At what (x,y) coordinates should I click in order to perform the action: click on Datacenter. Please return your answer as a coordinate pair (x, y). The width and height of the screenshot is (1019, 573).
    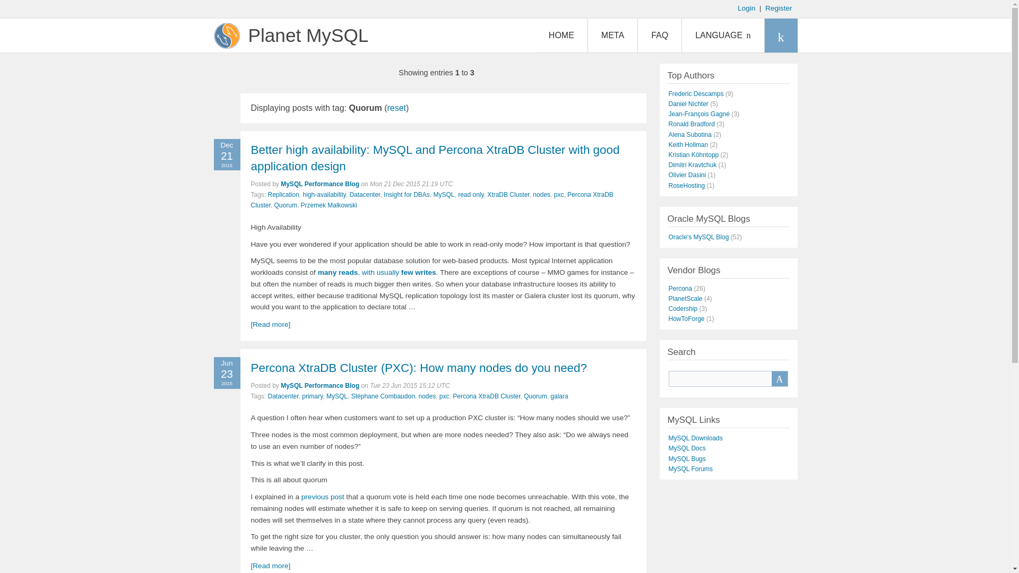
    Looking at the image, I should click on (283, 396).